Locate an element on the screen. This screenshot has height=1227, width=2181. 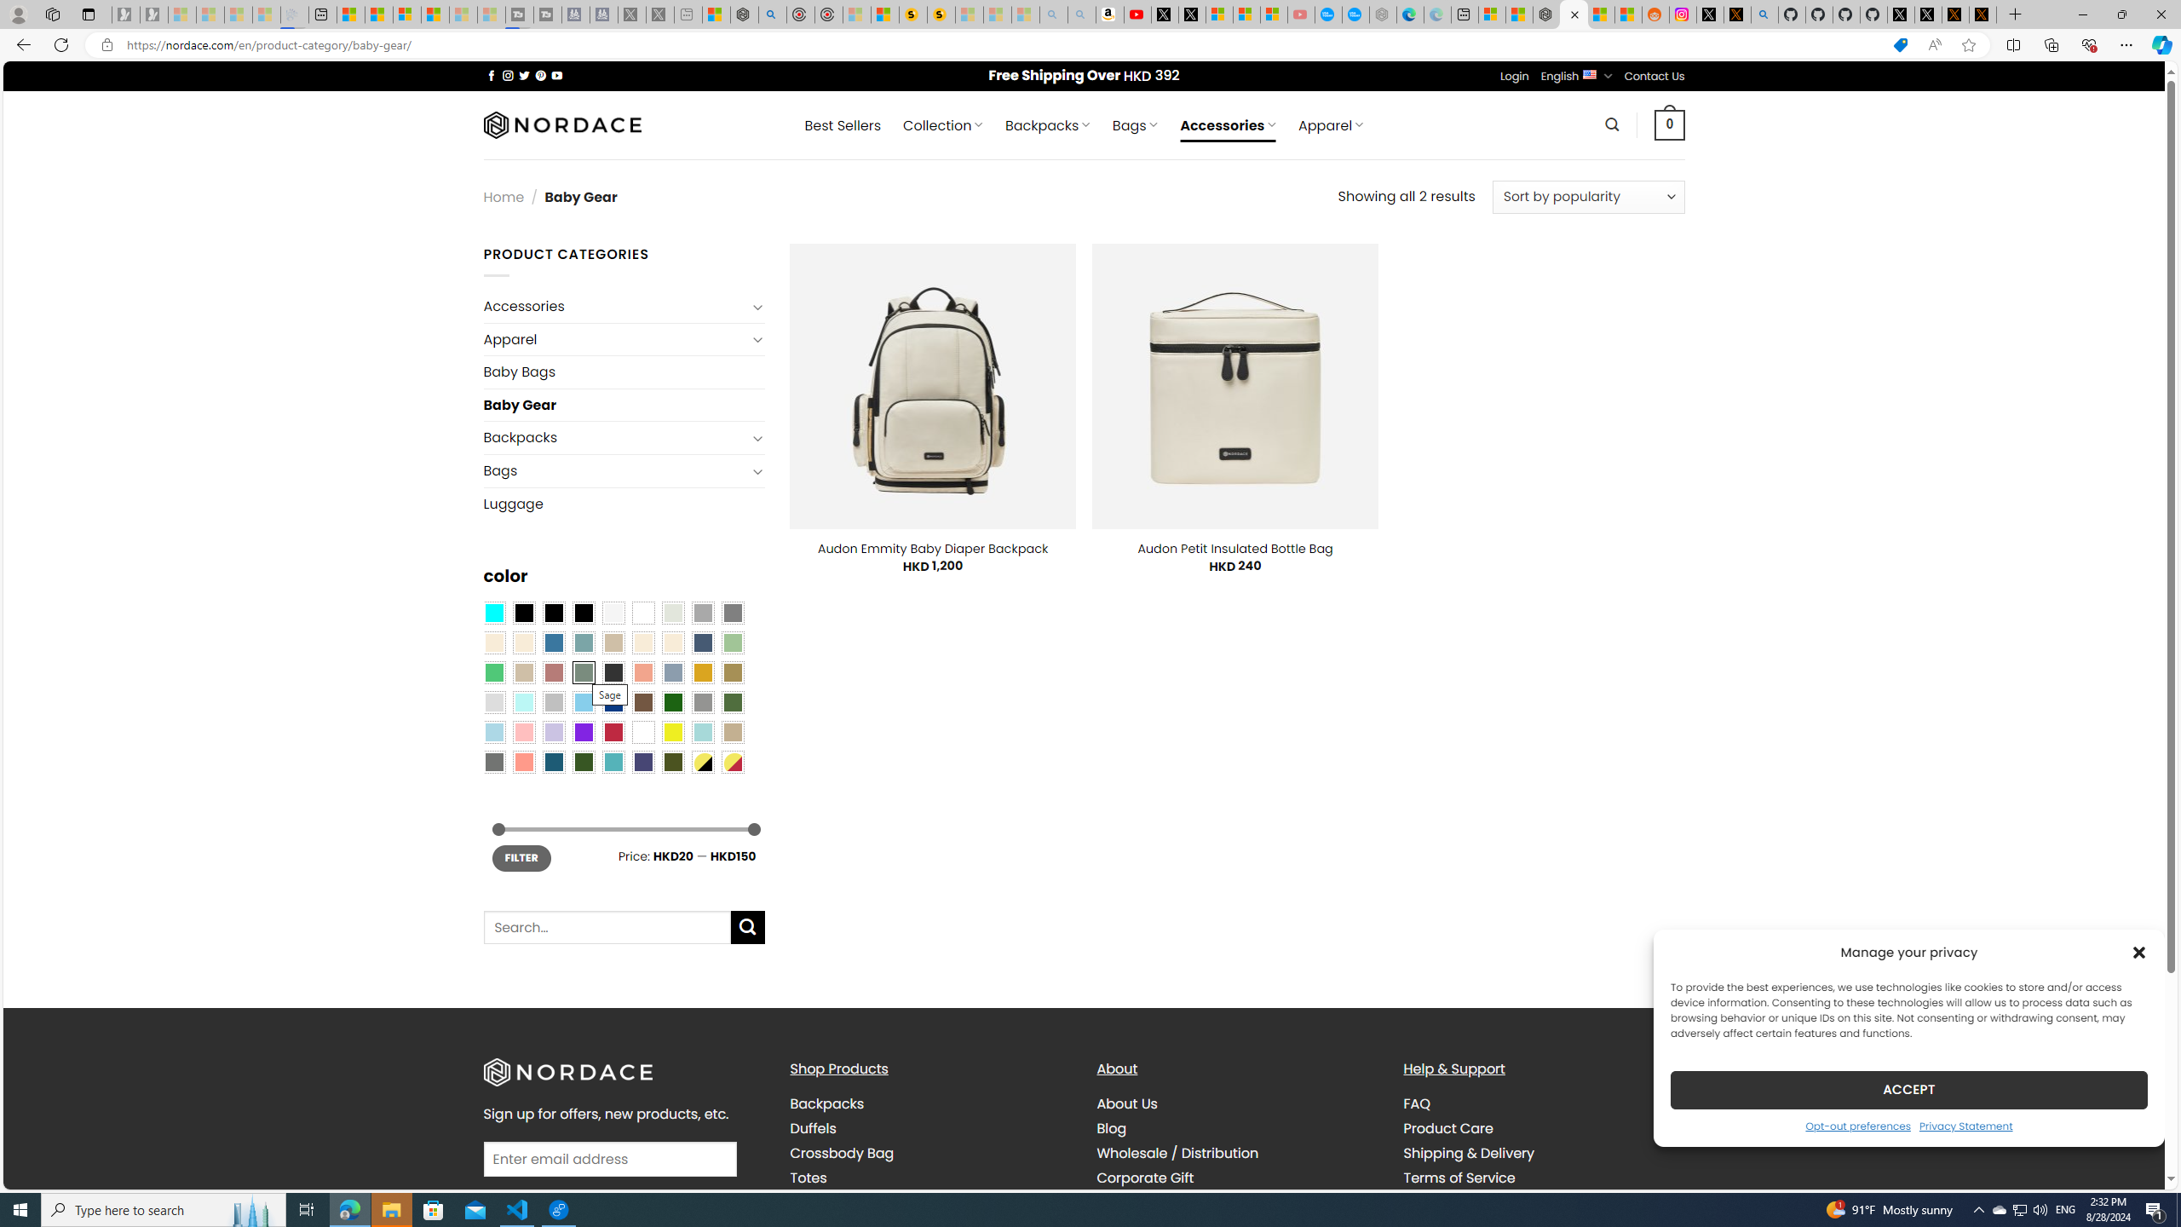
Pearly White is located at coordinates (613, 612).